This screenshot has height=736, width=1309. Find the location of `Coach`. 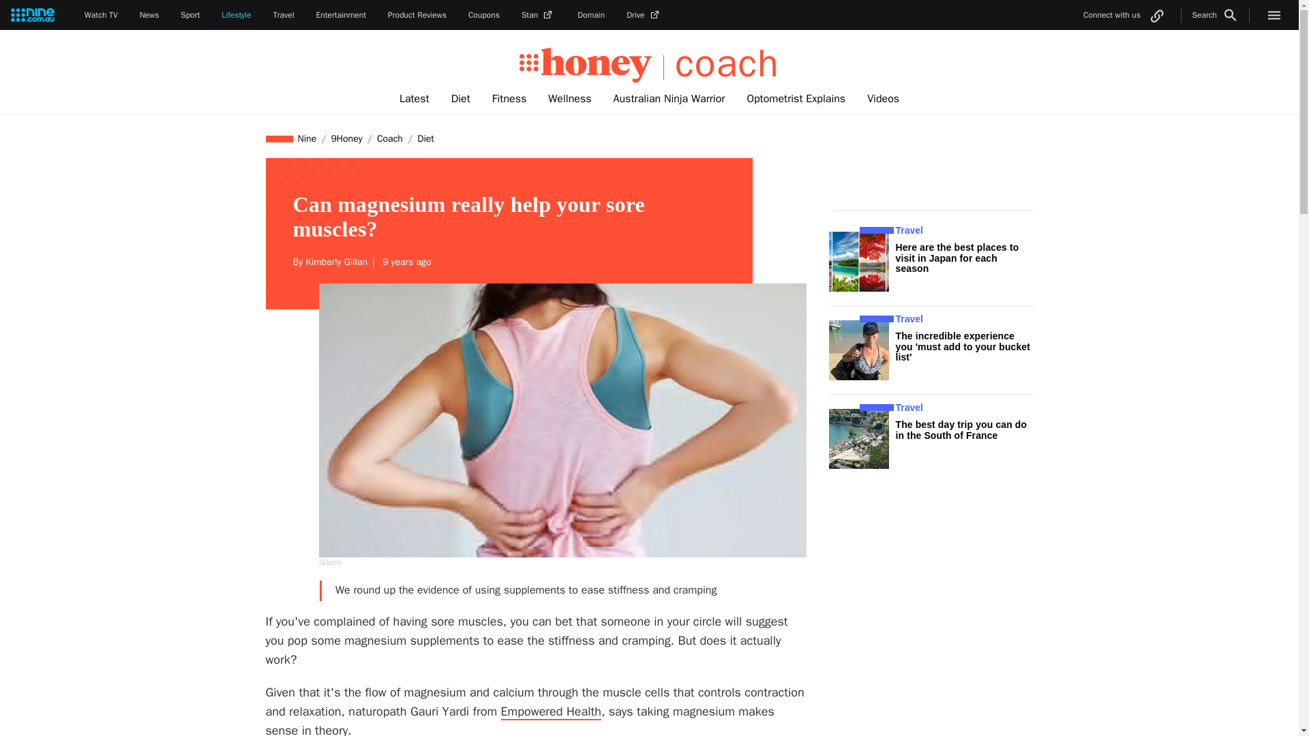

Coach is located at coordinates (389, 138).